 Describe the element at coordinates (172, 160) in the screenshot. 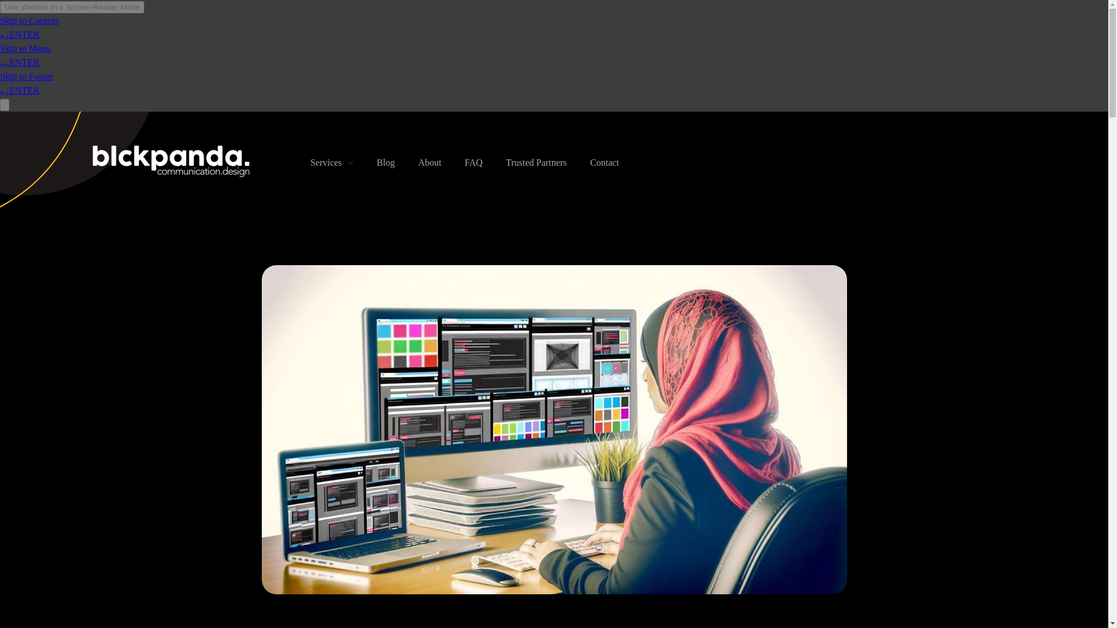

I see `BlckPanda Creative` at that location.